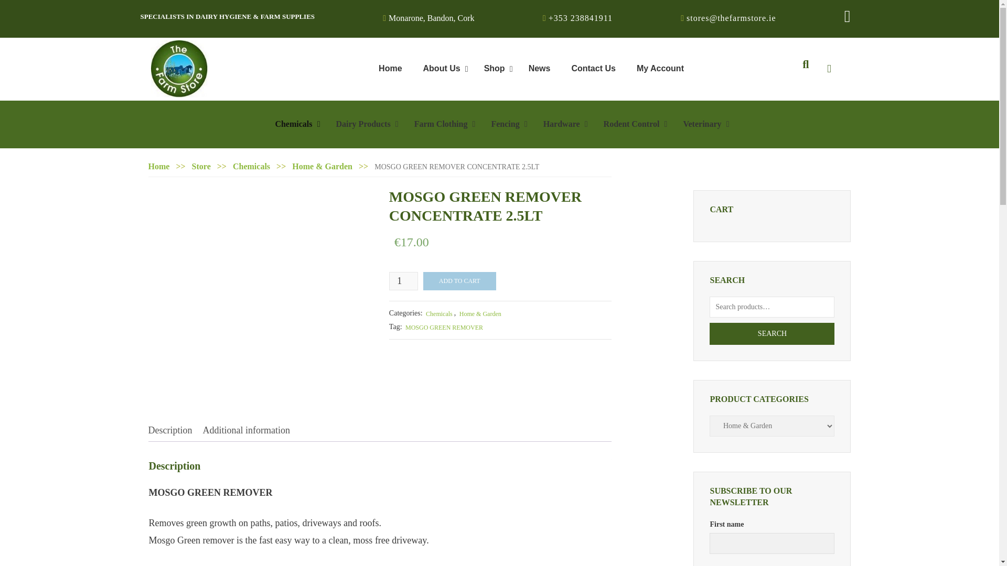  I want to click on First name, so click(531, 68).